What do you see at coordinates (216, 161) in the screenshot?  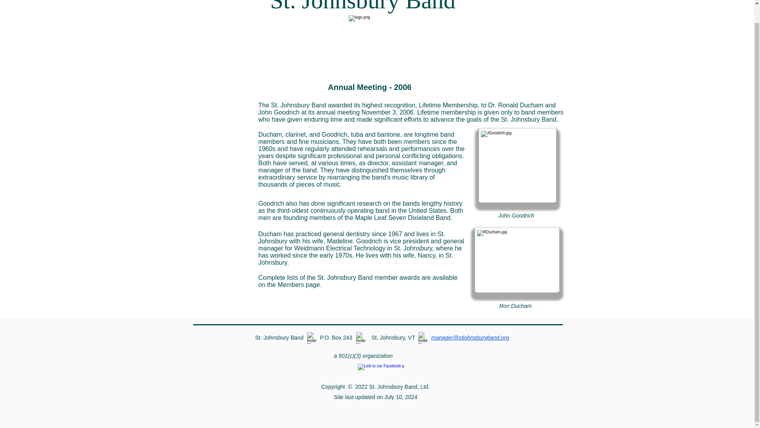 I see `Members` at bounding box center [216, 161].